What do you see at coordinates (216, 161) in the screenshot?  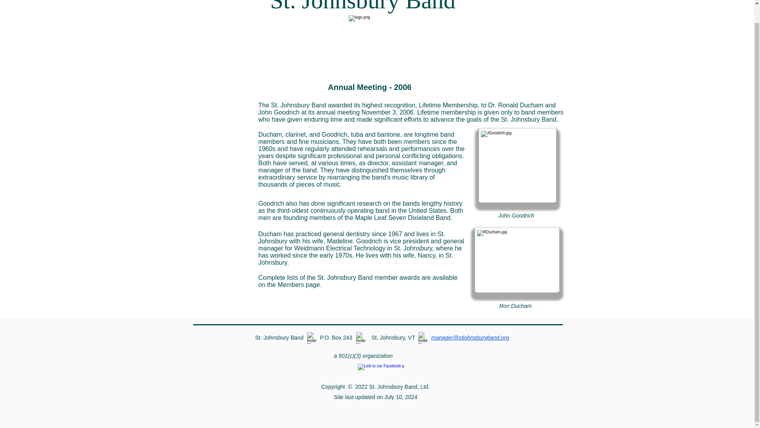 I see `Members` at bounding box center [216, 161].